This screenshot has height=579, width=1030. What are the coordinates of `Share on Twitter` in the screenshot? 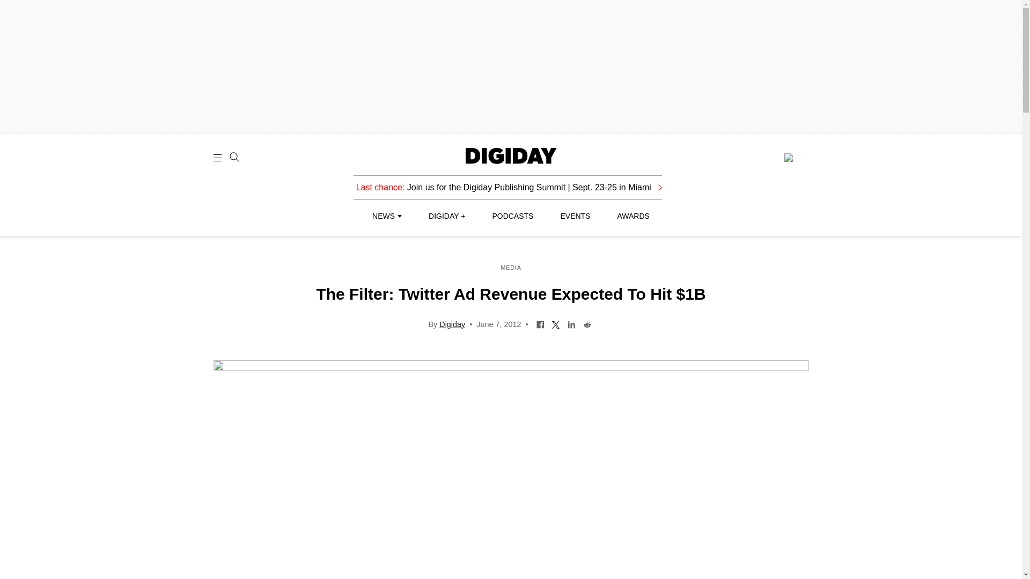 It's located at (556, 324).